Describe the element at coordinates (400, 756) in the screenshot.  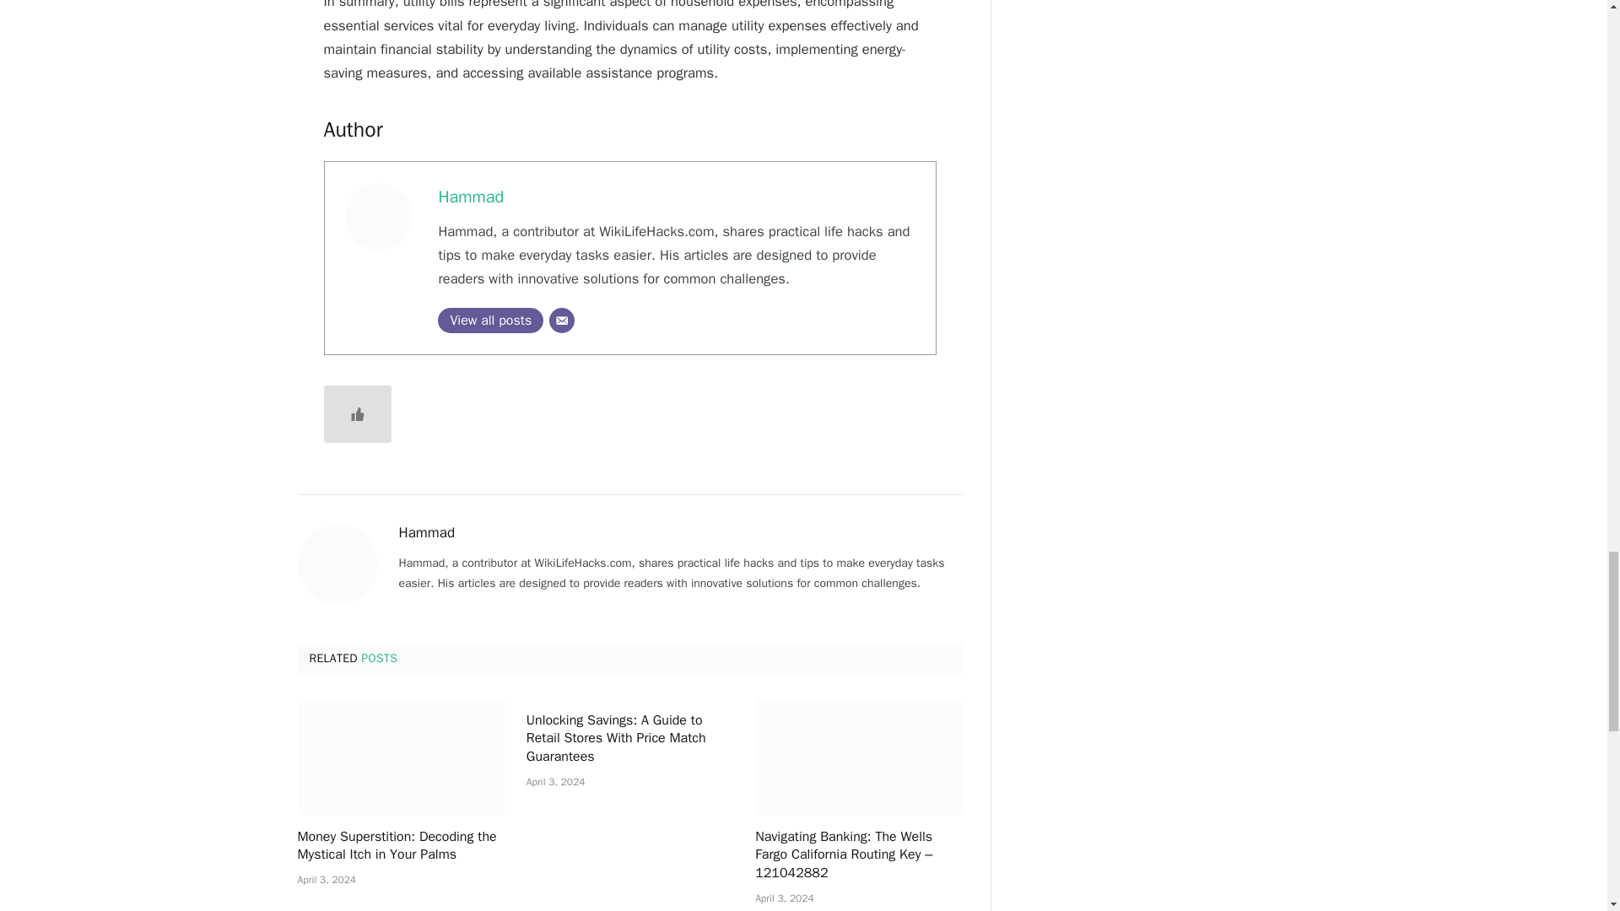
I see `Money Superstition: Decoding the Mystical Itch in Your Palms` at that location.